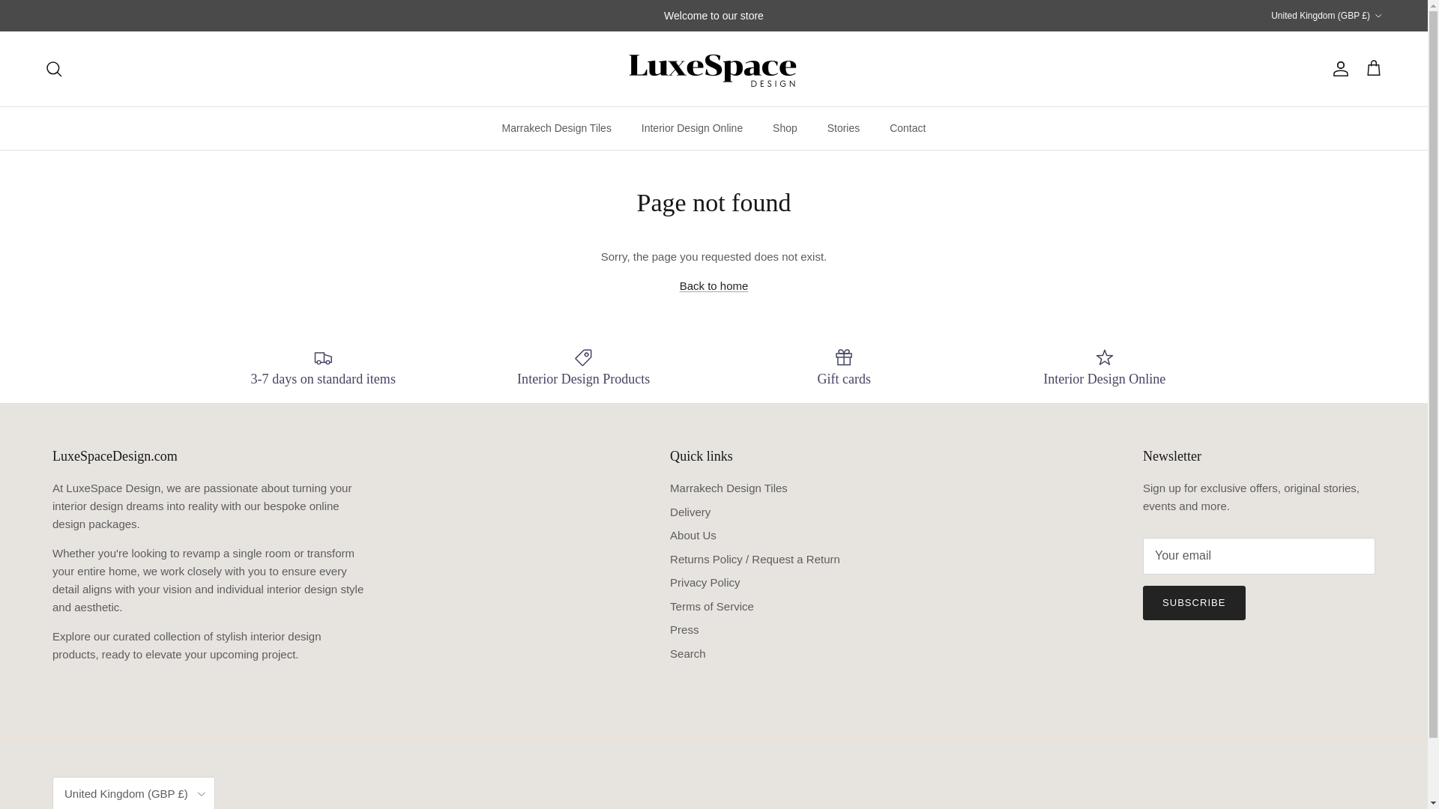 This screenshot has height=809, width=1439. What do you see at coordinates (1337, 68) in the screenshot?
I see `Account` at bounding box center [1337, 68].